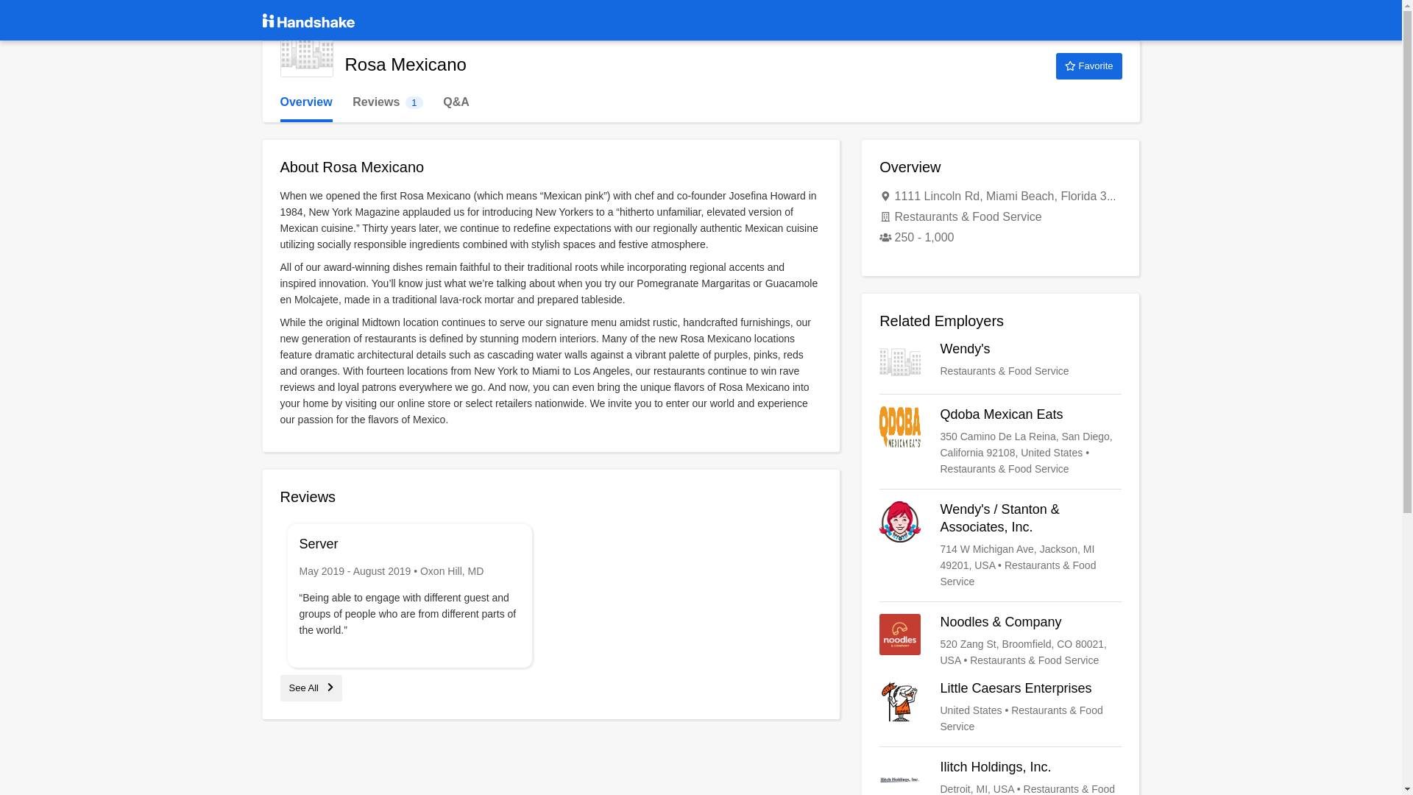 This screenshot has height=795, width=1413. What do you see at coordinates (306, 102) in the screenshot?
I see `Overview` at bounding box center [306, 102].